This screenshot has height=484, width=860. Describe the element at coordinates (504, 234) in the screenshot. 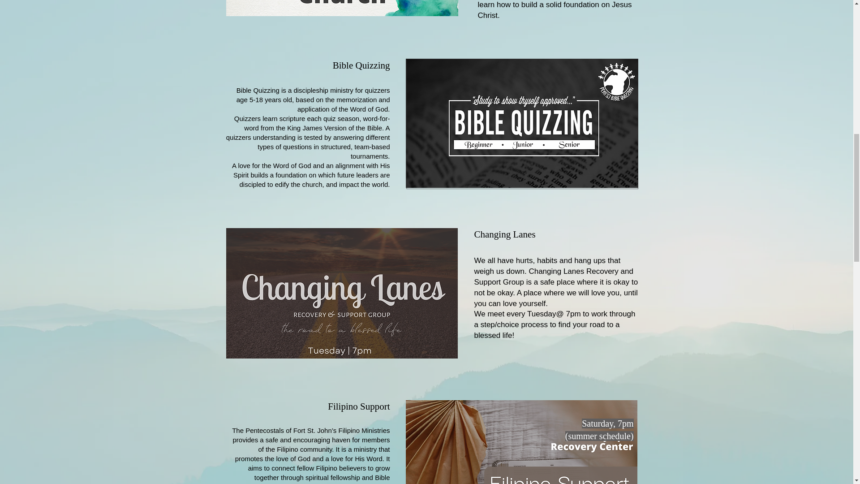

I see `Changing Lanes` at that location.